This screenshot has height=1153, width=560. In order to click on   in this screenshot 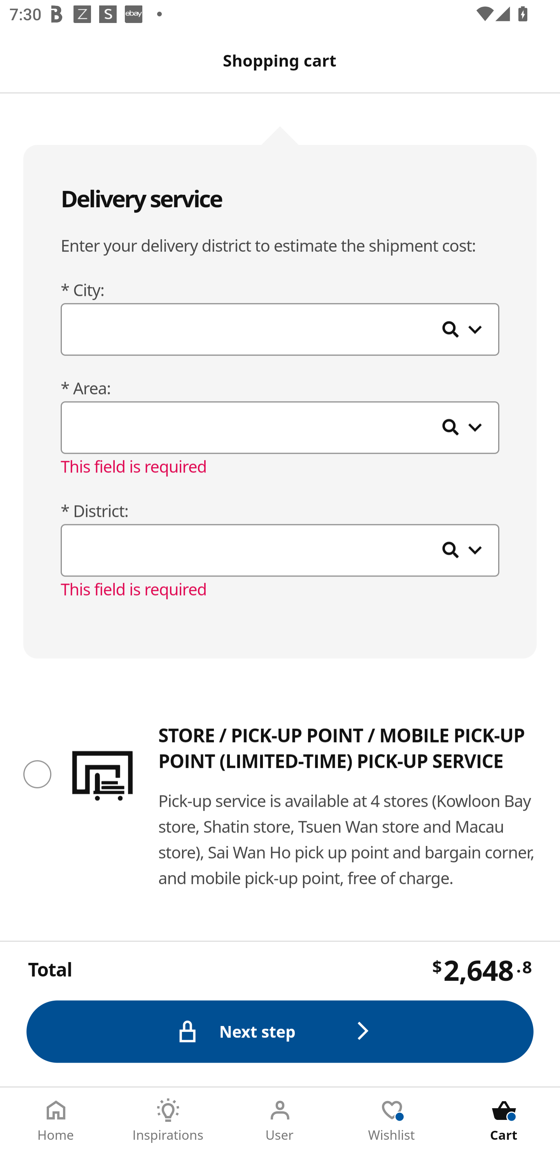, I will do `click(280, 331)`.